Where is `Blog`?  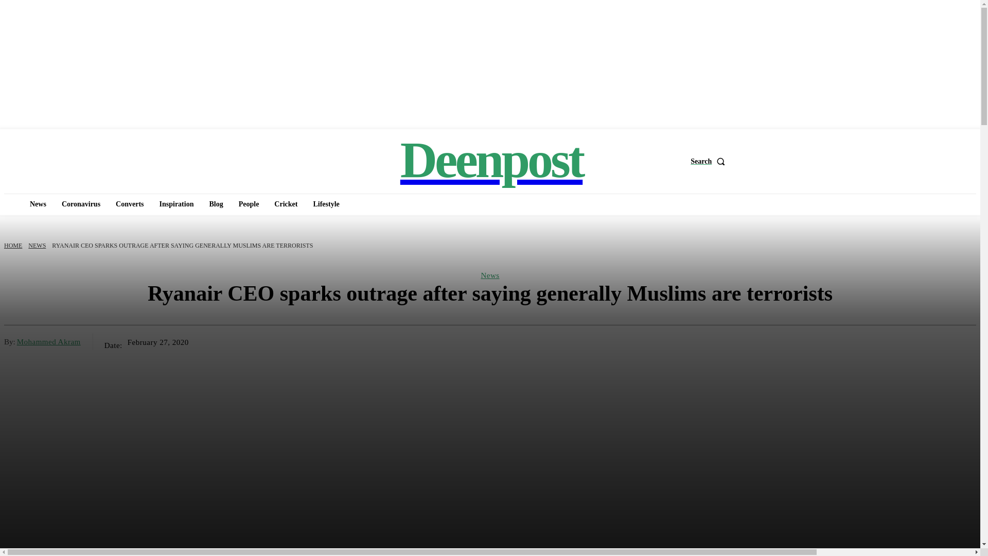 Blog is located at coordinates (216, 204).